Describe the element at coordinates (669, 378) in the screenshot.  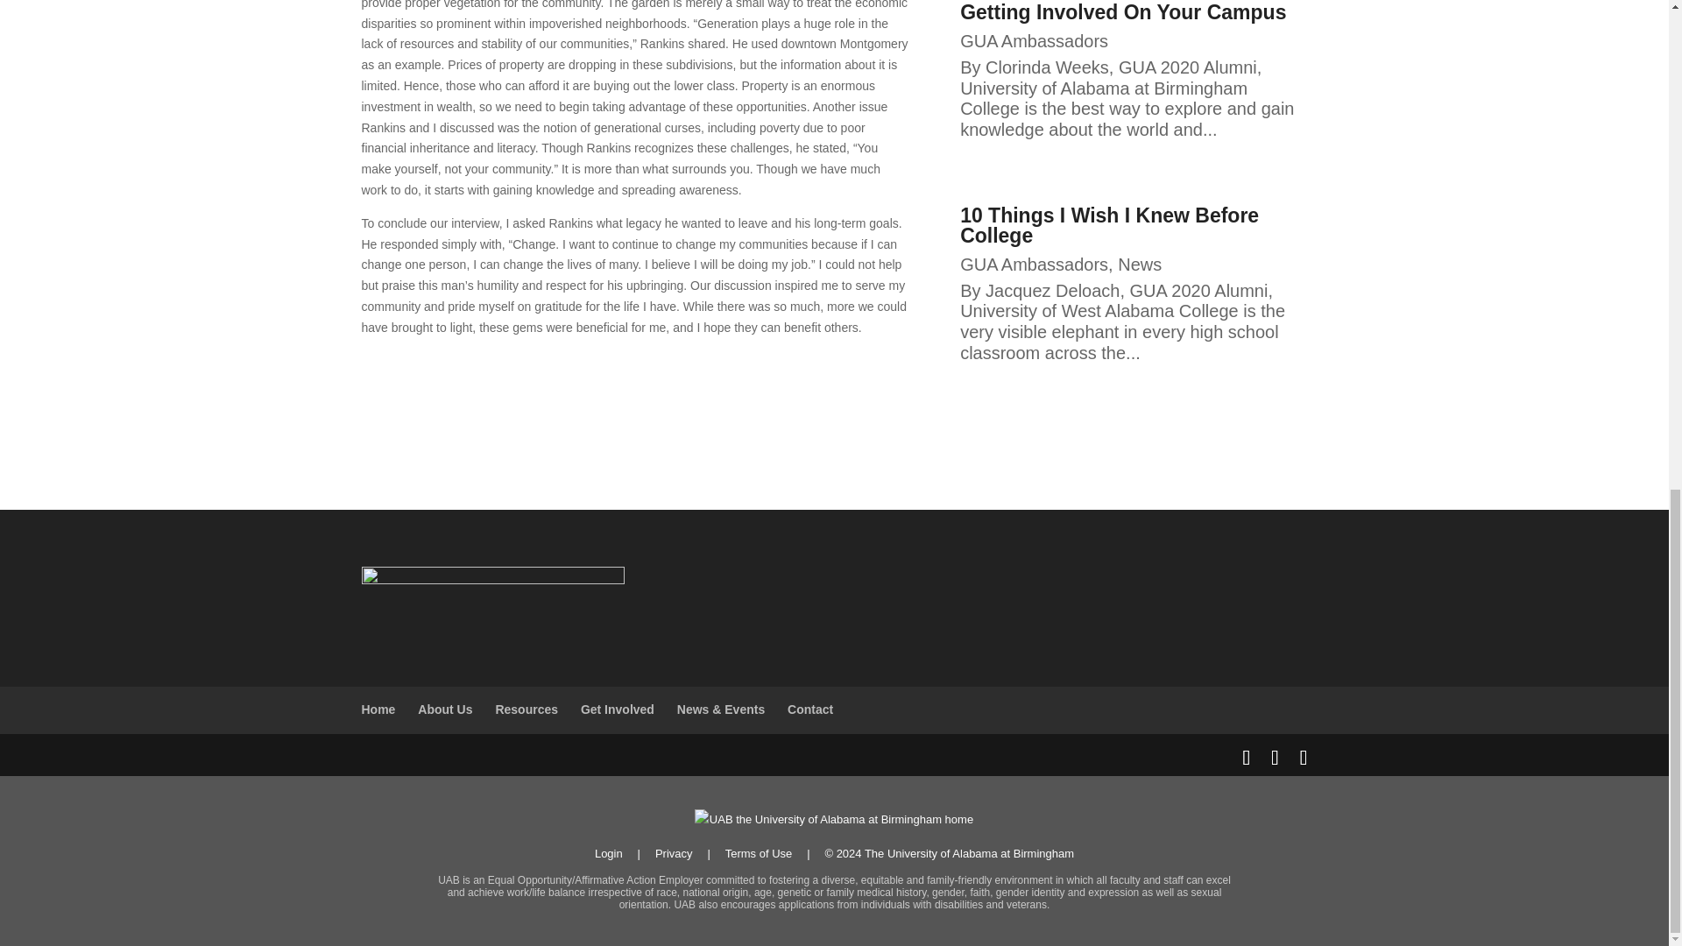
I see `Follow on X` at that location.